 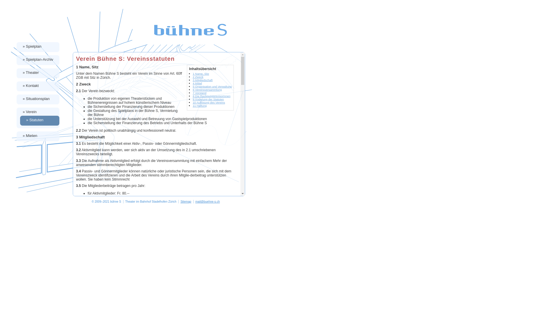 What do you see at coordinates (186, 202) in the screenshot?
I see `Sitemap` at bounding box center [186, 202].